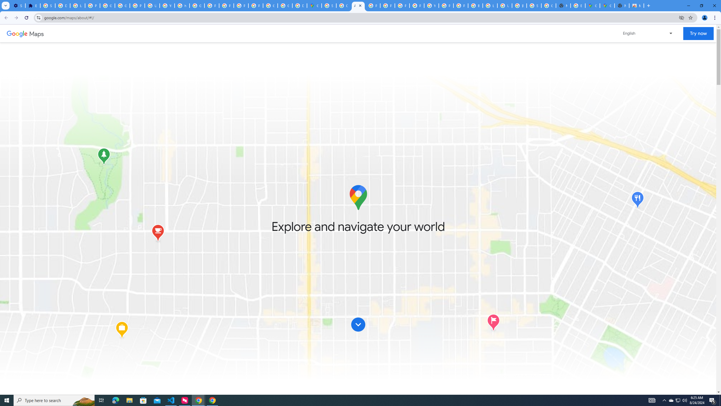 Image resolution: width=721 pixels, height=406 pixels. I want to click on Google Account Help, so click(123, 6).